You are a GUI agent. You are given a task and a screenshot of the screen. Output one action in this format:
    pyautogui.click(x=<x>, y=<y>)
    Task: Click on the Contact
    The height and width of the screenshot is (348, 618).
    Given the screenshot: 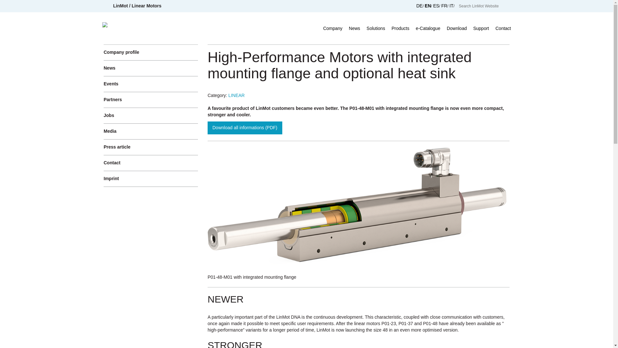 What is the action you would take?
    pyautogui.click(x=503, y=28)
    